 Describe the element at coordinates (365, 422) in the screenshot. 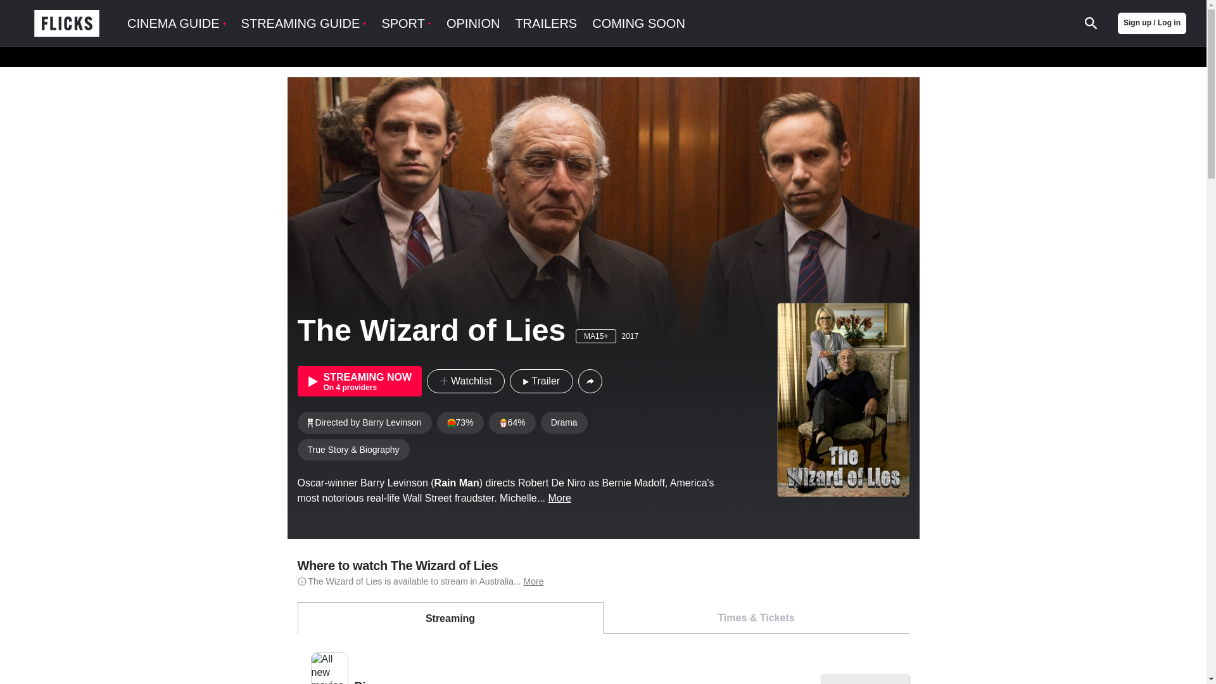

I see `Directed by Barry Levinson` at that location.